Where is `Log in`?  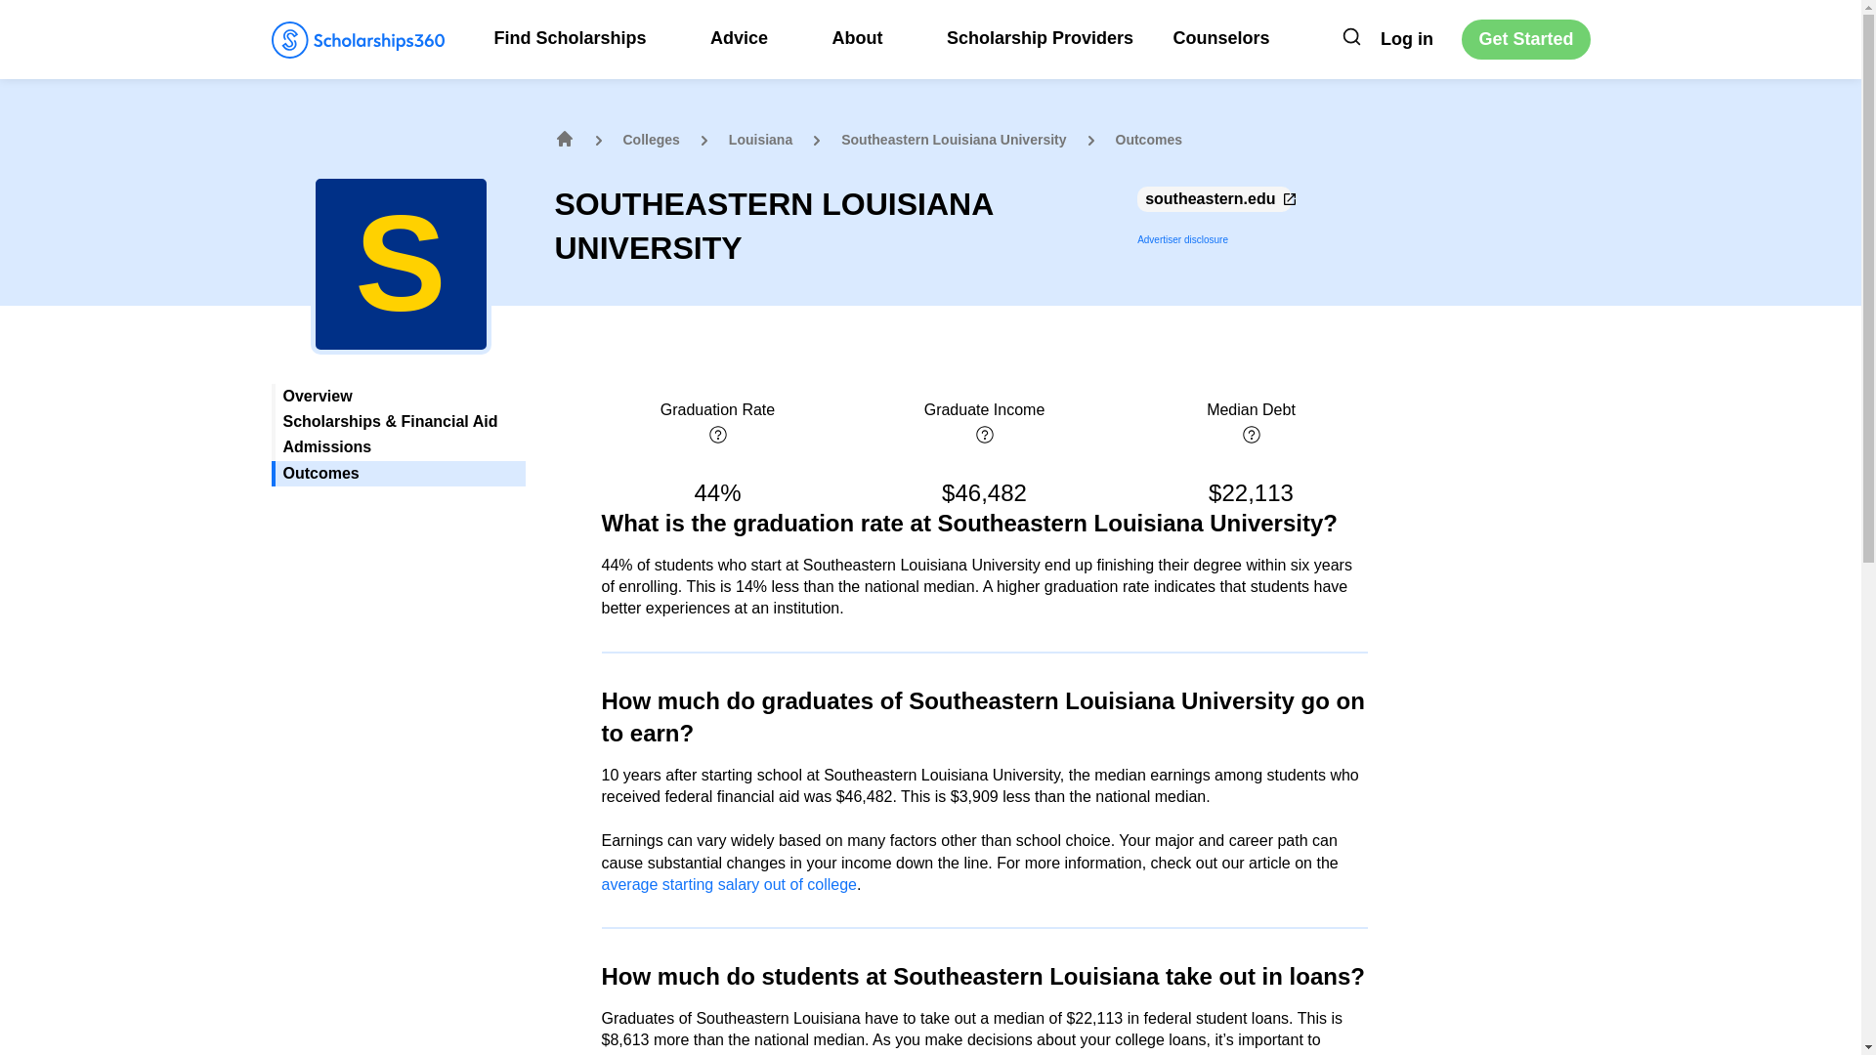 Log in is located at coordinates (1407, 39).